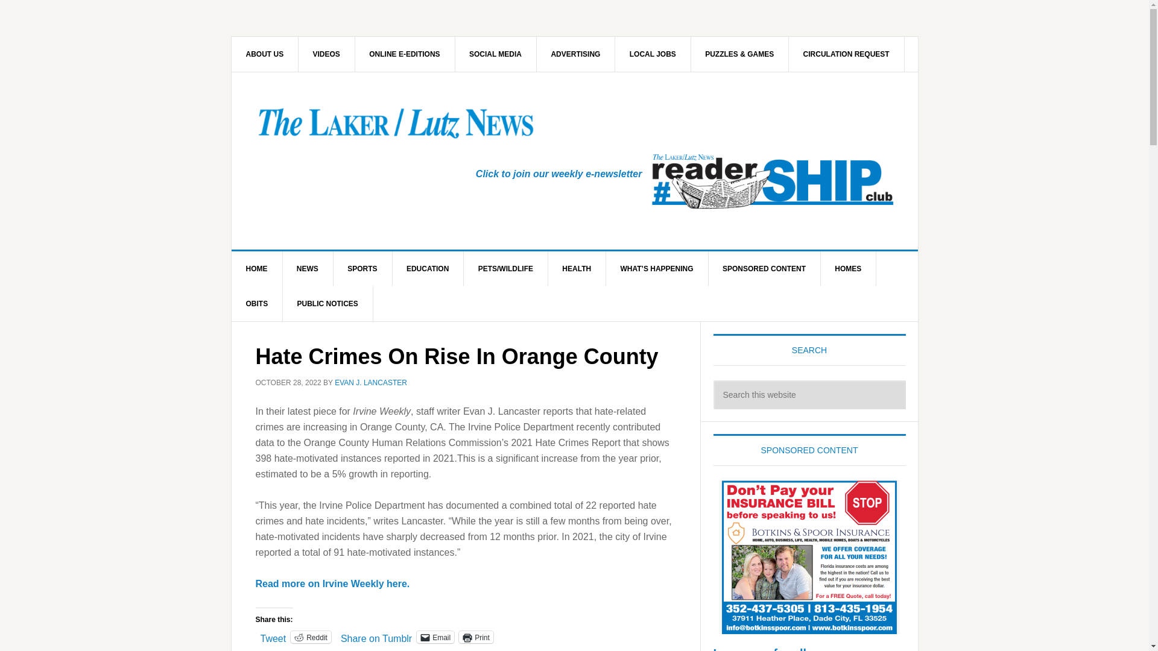  Describe the element at coordinates (575, 54) in the screenshot. I see `ADVERTISING` at that location.